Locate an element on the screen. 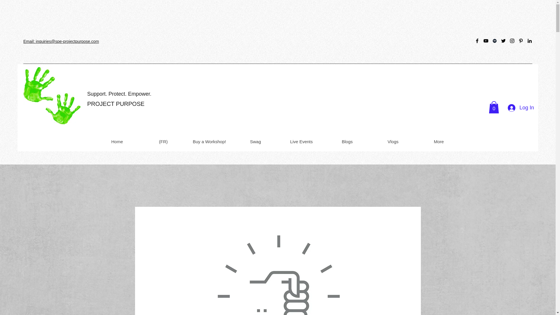  Home is located at coordinates (117, 141).